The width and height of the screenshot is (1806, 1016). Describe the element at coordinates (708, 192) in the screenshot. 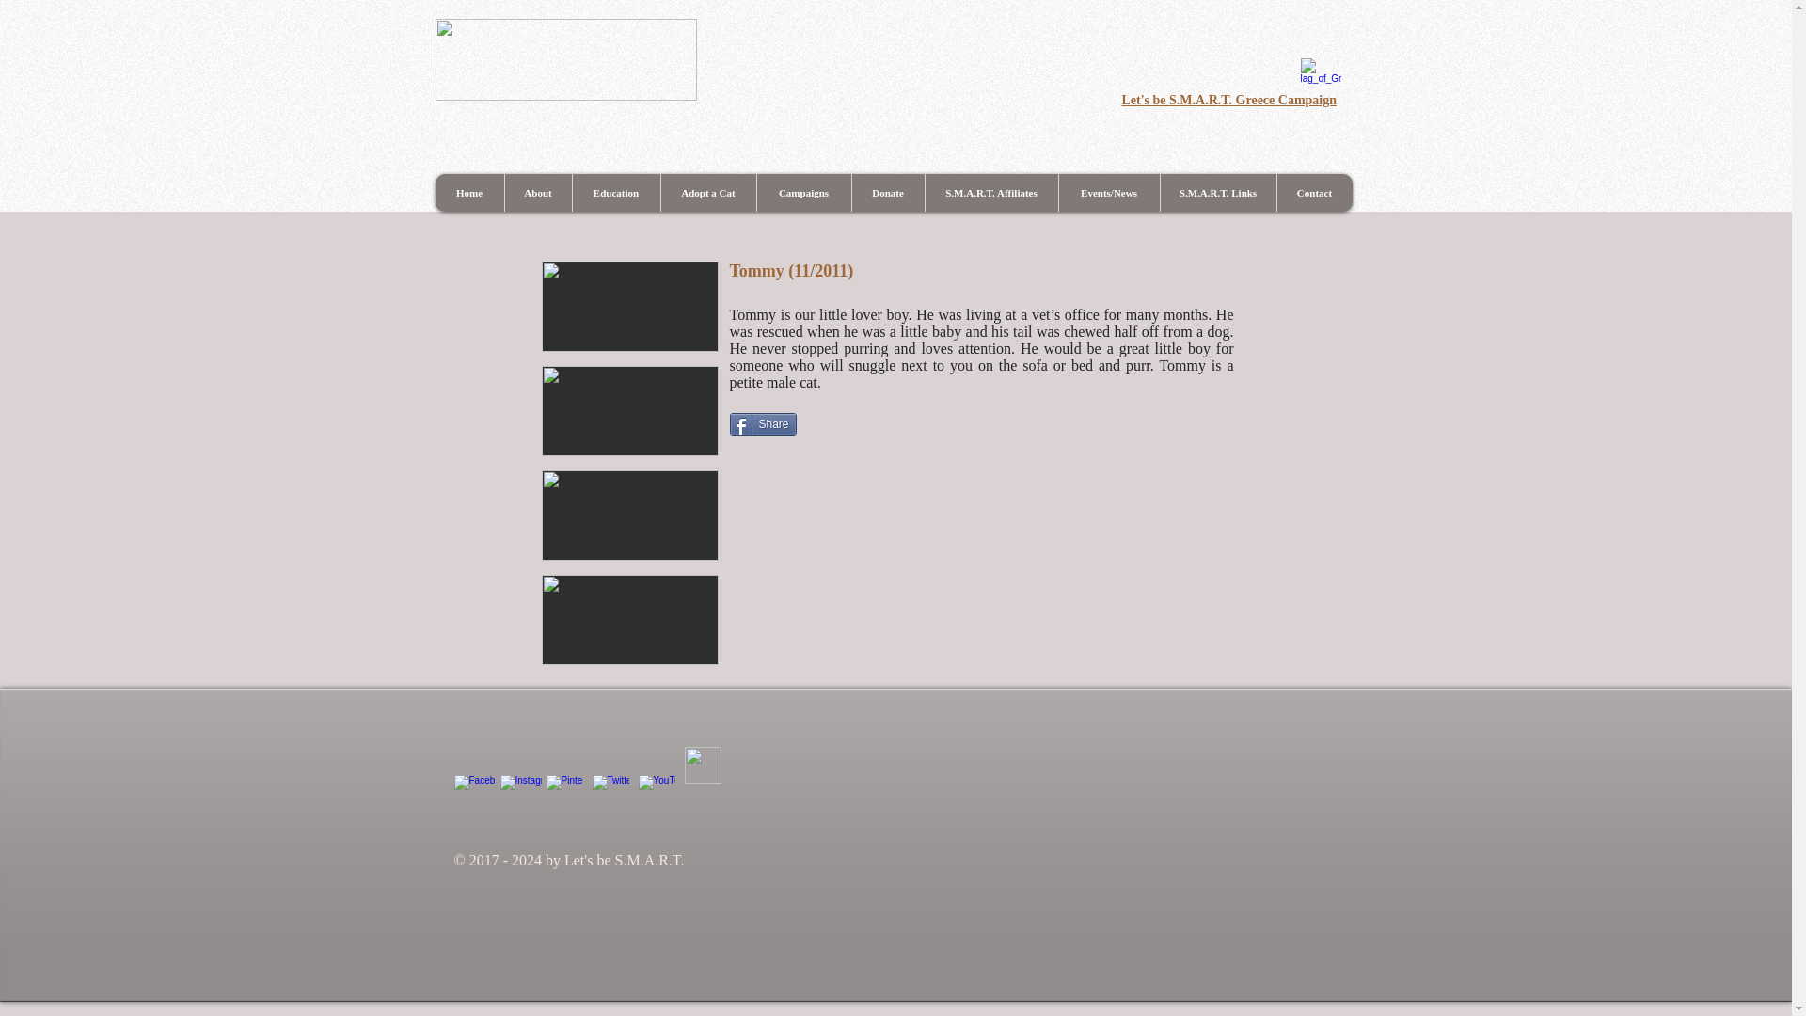

I see `Adopt a Cat` at that location.